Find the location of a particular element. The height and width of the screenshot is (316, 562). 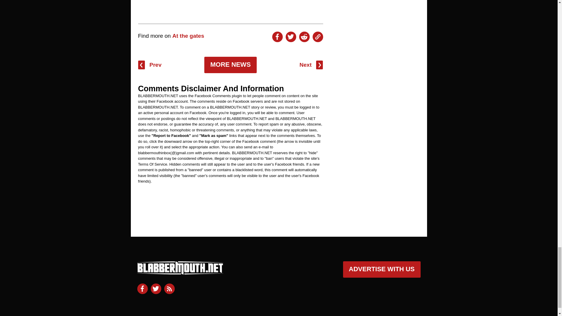

Share On Facebook is located at coordinates (277, 37).